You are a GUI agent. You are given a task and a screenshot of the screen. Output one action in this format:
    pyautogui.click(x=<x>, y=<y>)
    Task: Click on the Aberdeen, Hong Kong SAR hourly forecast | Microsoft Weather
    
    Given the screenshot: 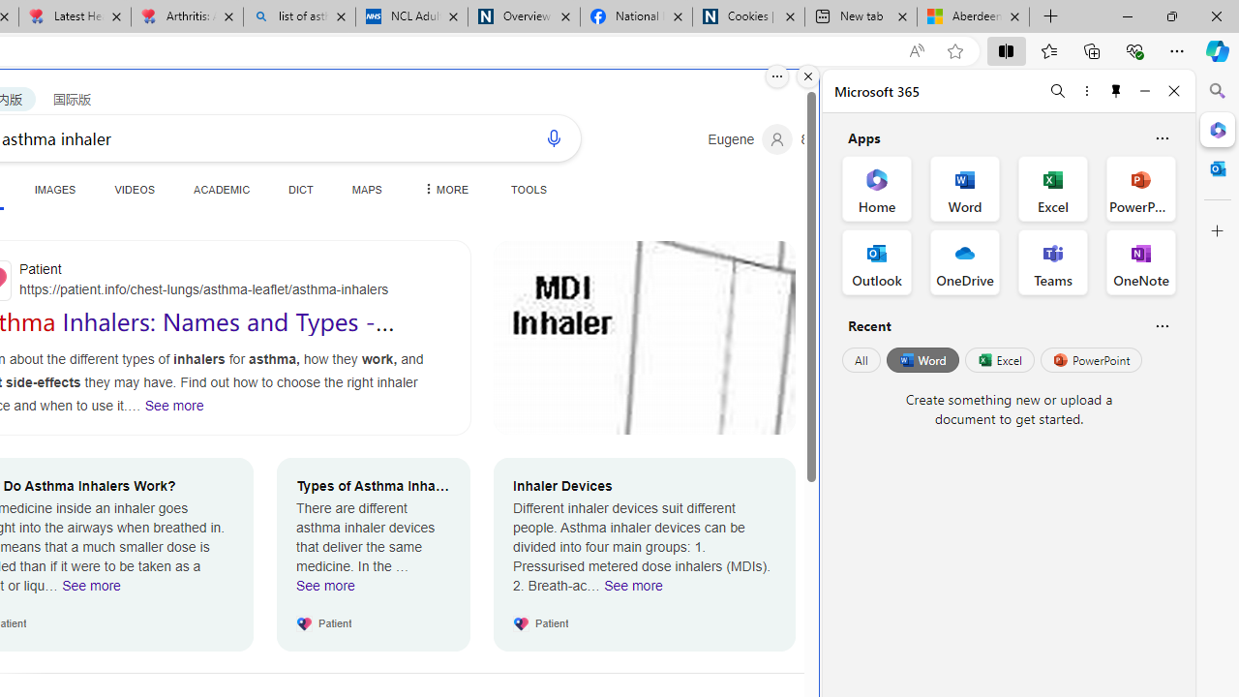 What is the action you would take?
    pyautogui.click(x=974, y=17)
    